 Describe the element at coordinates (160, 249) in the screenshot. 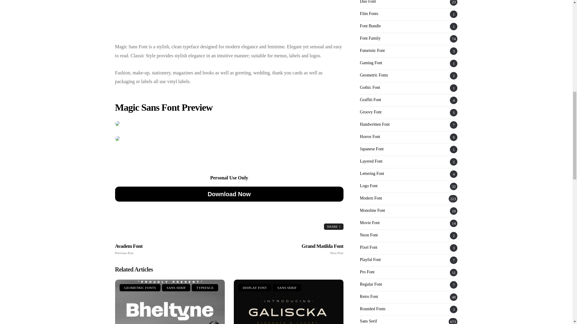

I see `GEOMETRIC FONTS` at that location.